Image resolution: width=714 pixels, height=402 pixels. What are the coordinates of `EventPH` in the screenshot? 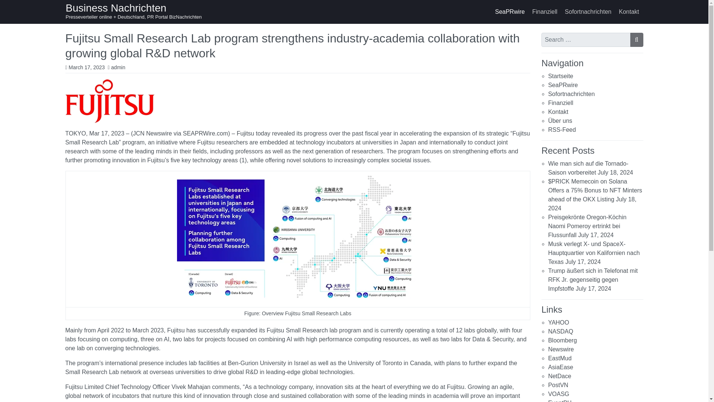 It's located at (560, 401).